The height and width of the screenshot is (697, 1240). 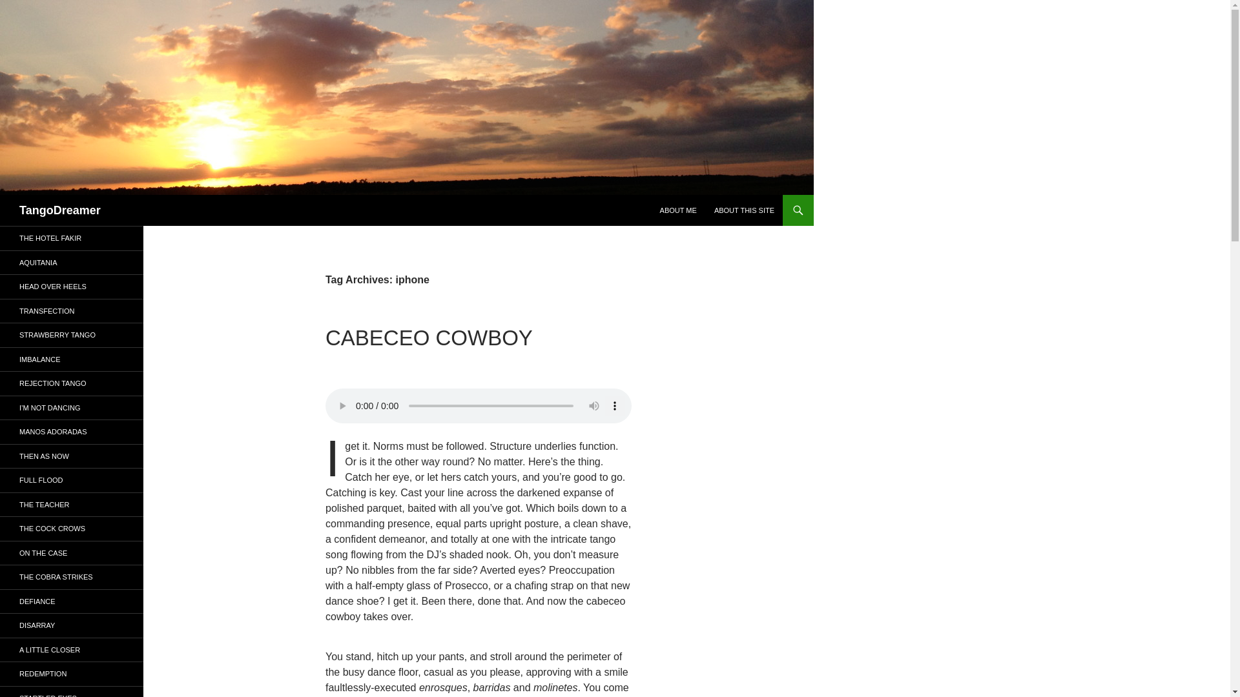 What do you see at coordinates (72, 626) in the screenshot?
I see `DISARRAY` at bounding box center [72, 626].